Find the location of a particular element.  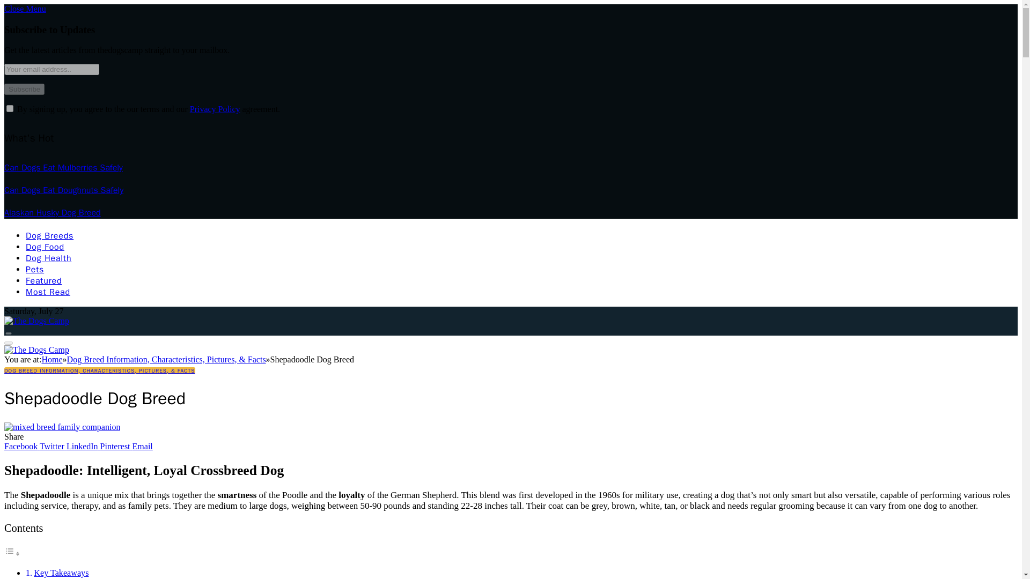

Key Takeaways is located at coordinates (61, 573).